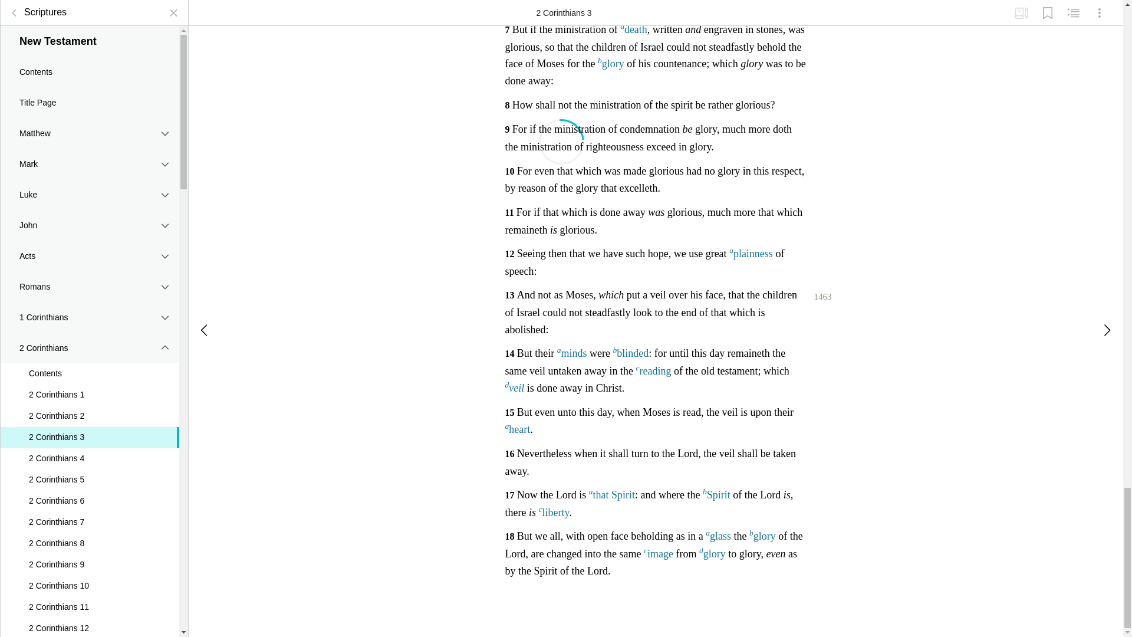  I want to click on 2 Corinthians 9, so click(90, 185).